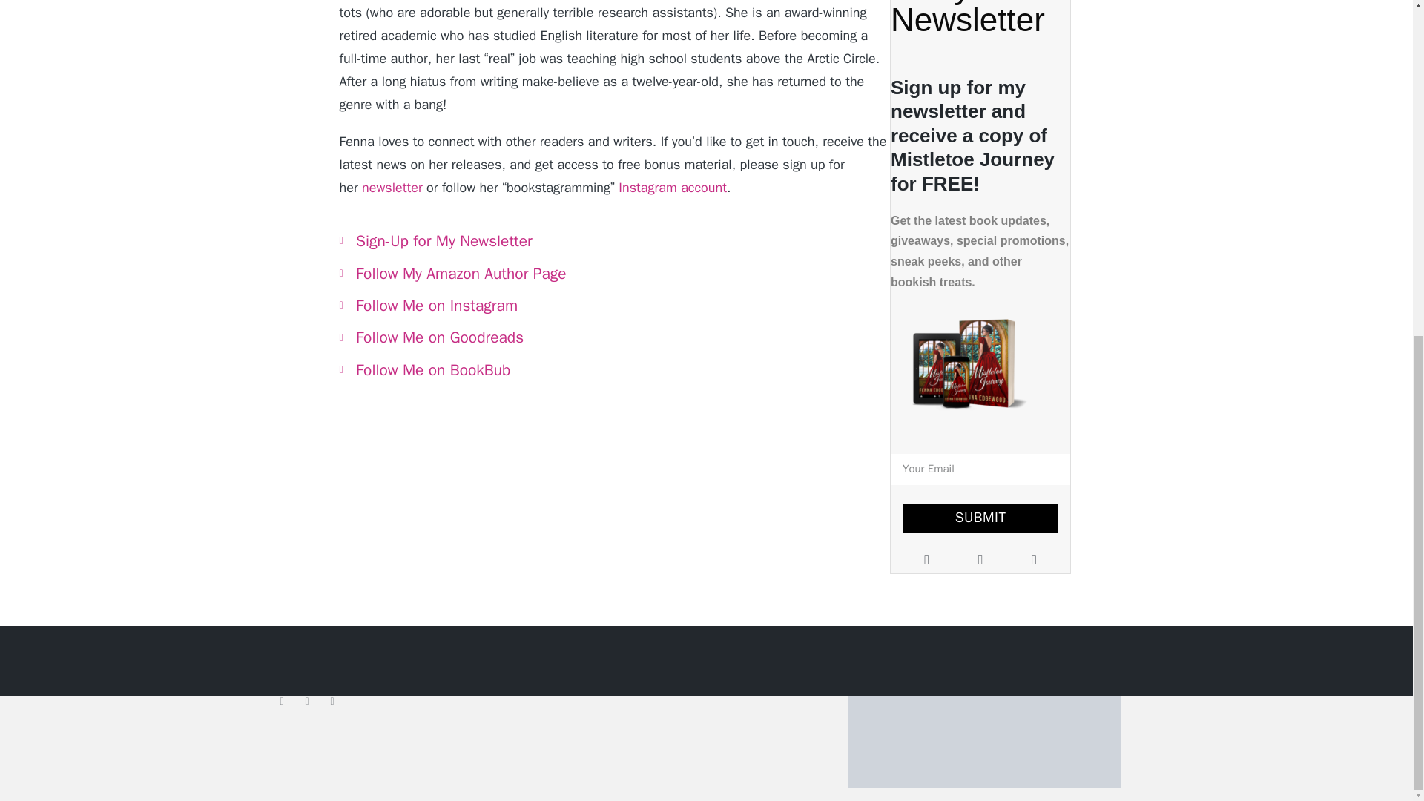  What do you see at coordinates (980, 518) in the screenshot?
I see `SUBMIT` at bounding box center [980, 518].